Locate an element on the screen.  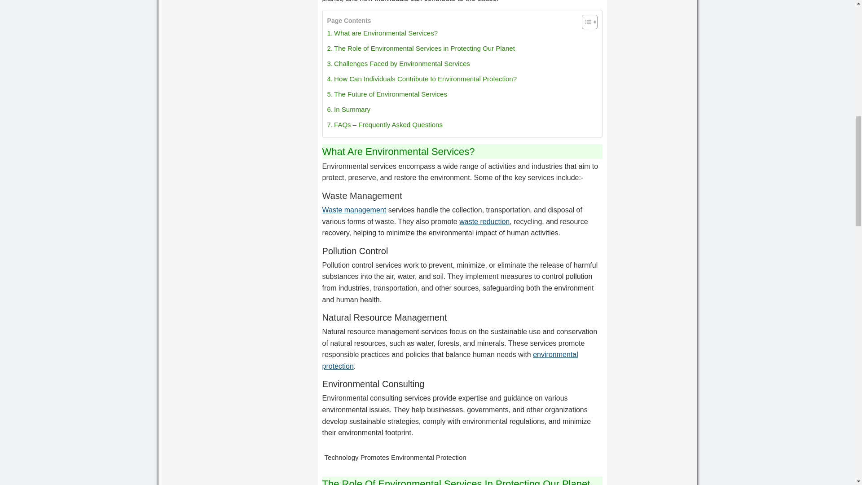
How Can Individuals Contribute to Environmental Protection? is located at coordinates (422, 79).